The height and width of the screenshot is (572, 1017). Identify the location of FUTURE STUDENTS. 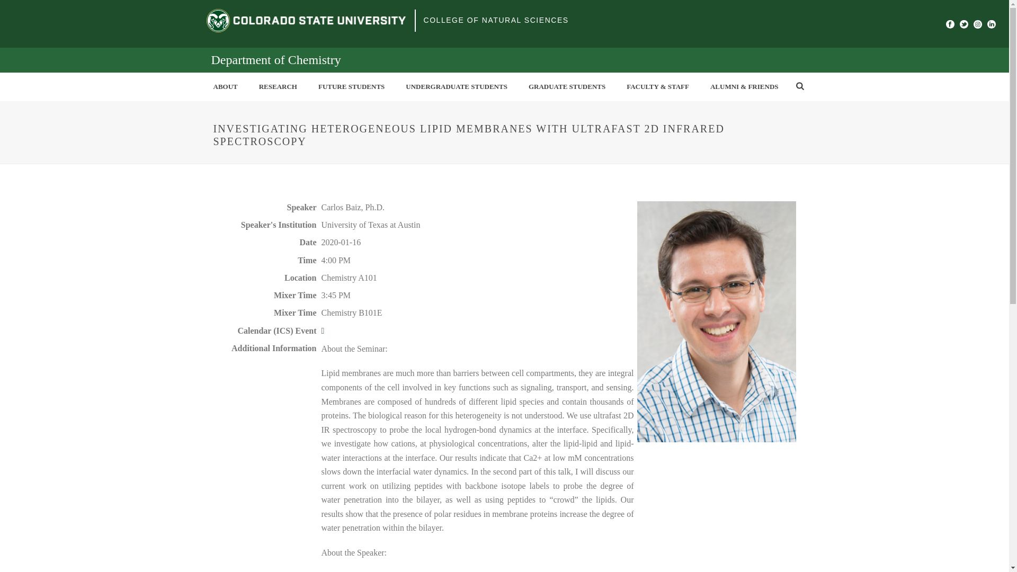
(352, 87).